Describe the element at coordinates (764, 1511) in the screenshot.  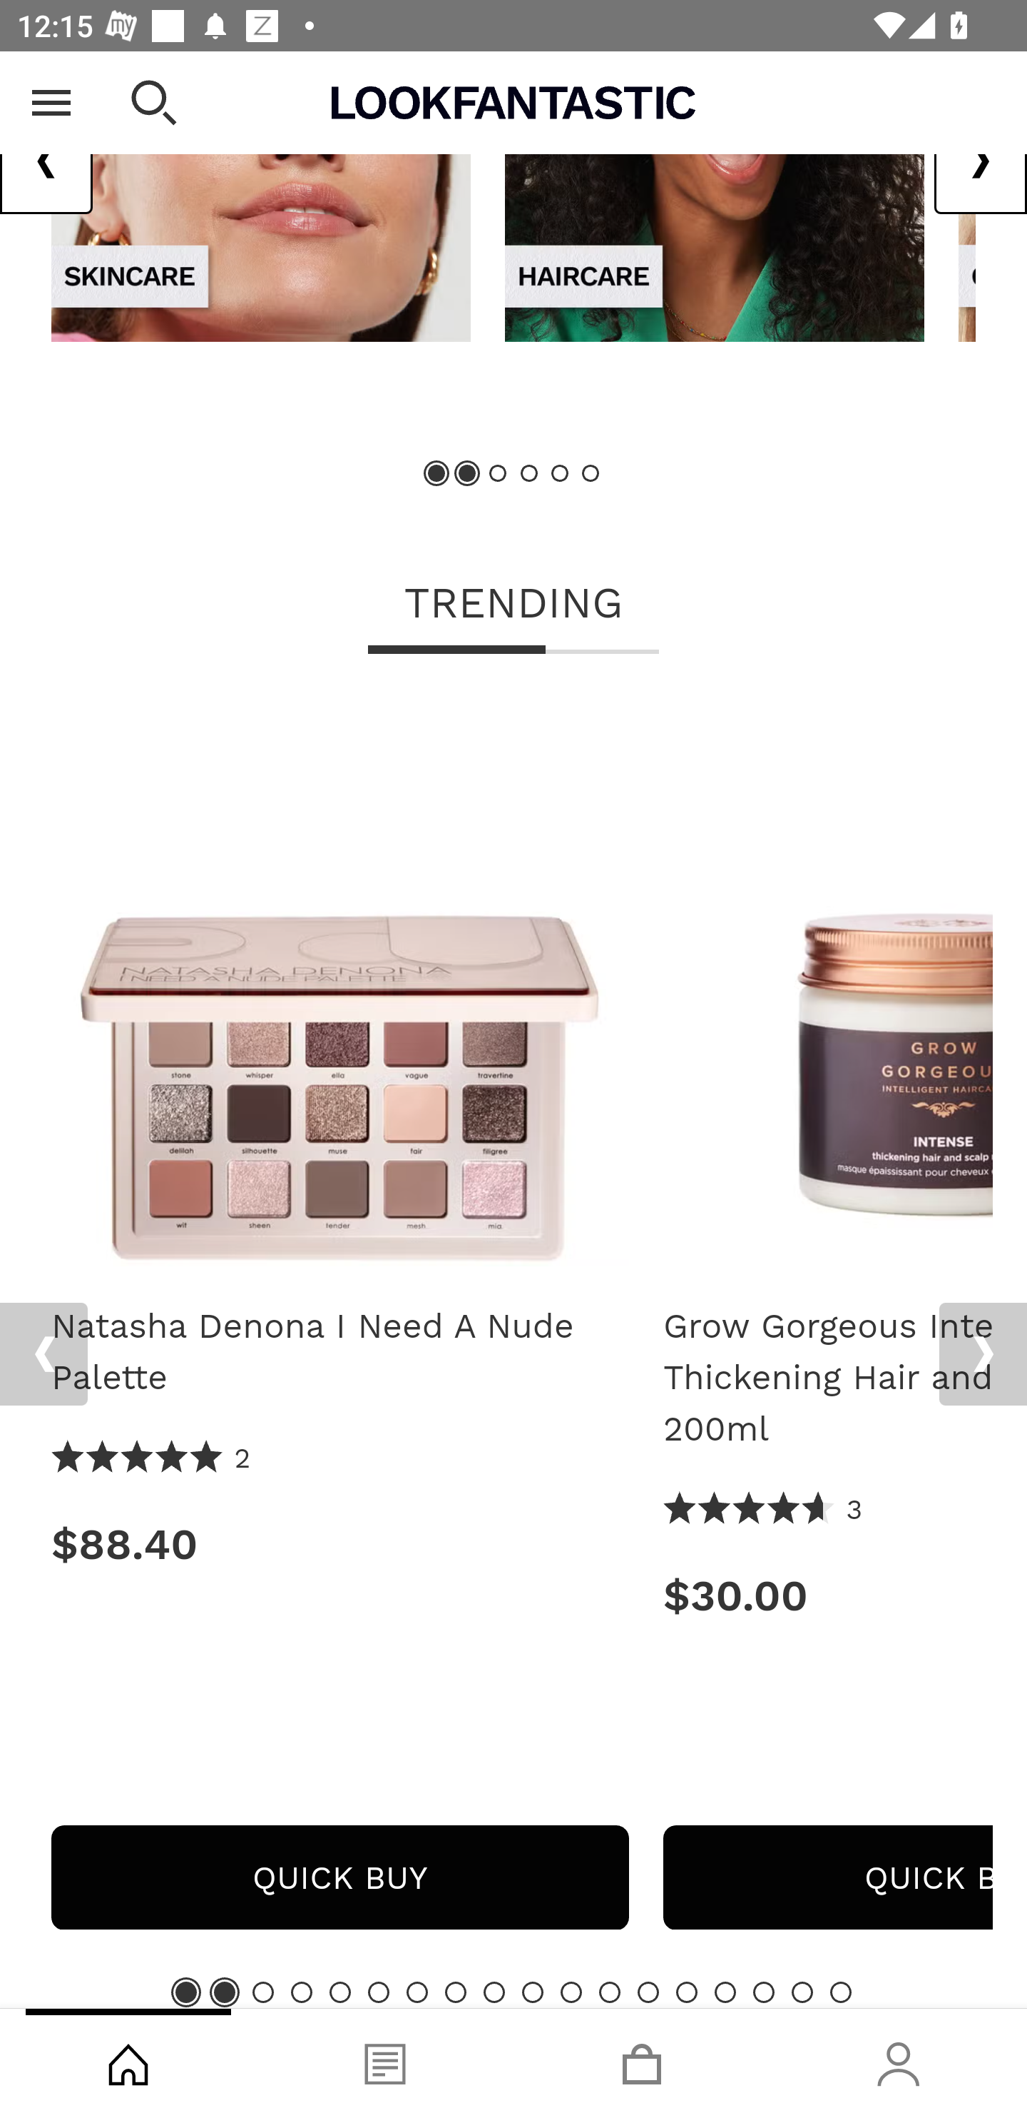
I see `4.67 Stars 3 Reviews` at that location.